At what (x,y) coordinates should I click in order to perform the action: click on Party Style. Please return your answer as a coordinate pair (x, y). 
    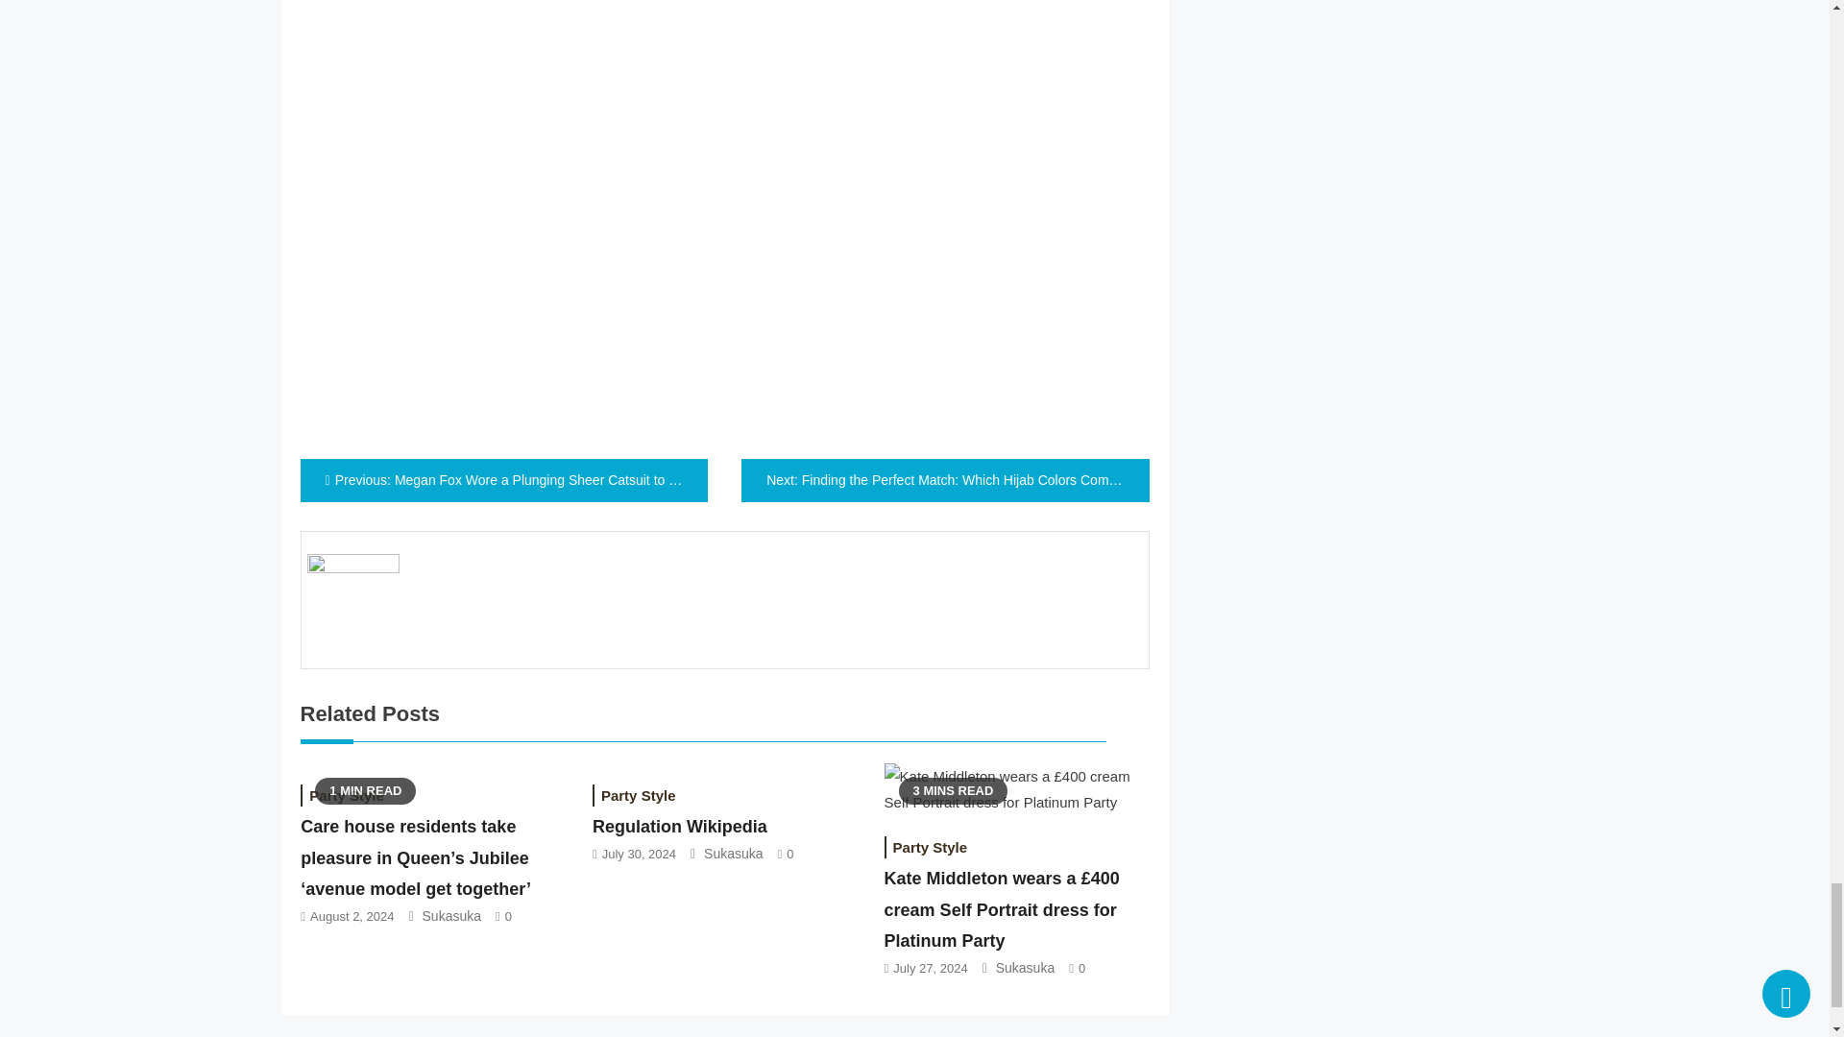
    Looking at the image, I should click on (346, 795).